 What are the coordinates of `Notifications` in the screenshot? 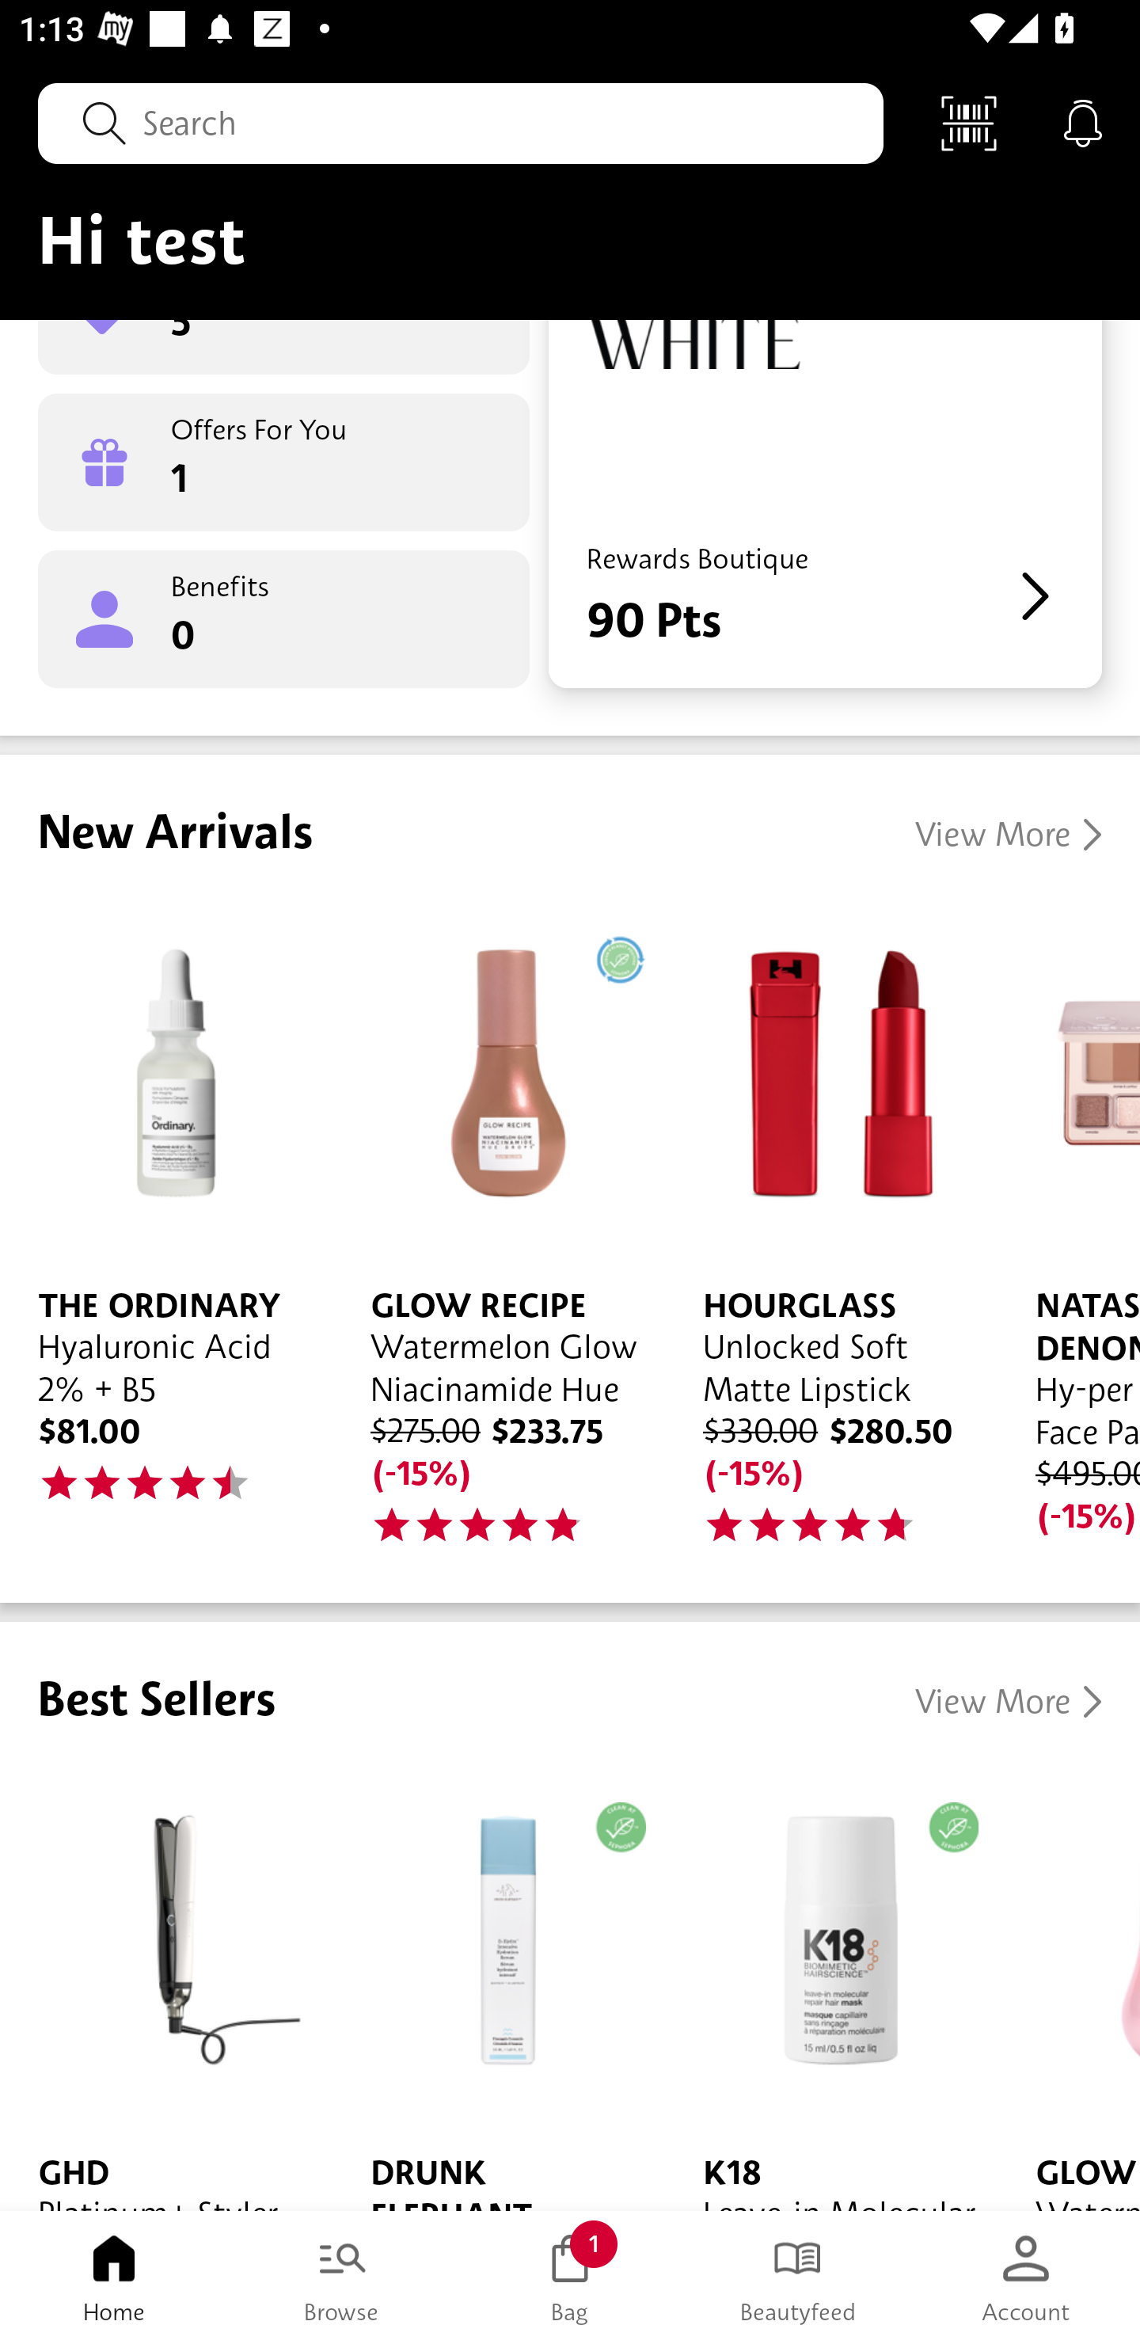 It's located at (1083, 122).